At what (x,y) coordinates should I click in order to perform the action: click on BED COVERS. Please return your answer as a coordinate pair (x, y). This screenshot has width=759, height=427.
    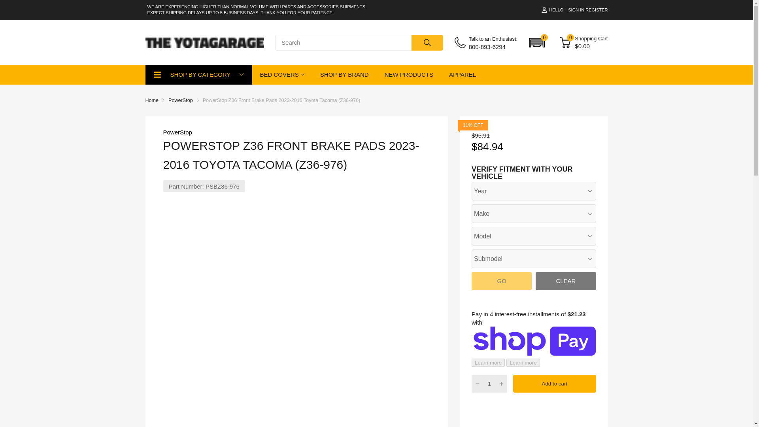
    Looking at the image, I should click on (279, 74).